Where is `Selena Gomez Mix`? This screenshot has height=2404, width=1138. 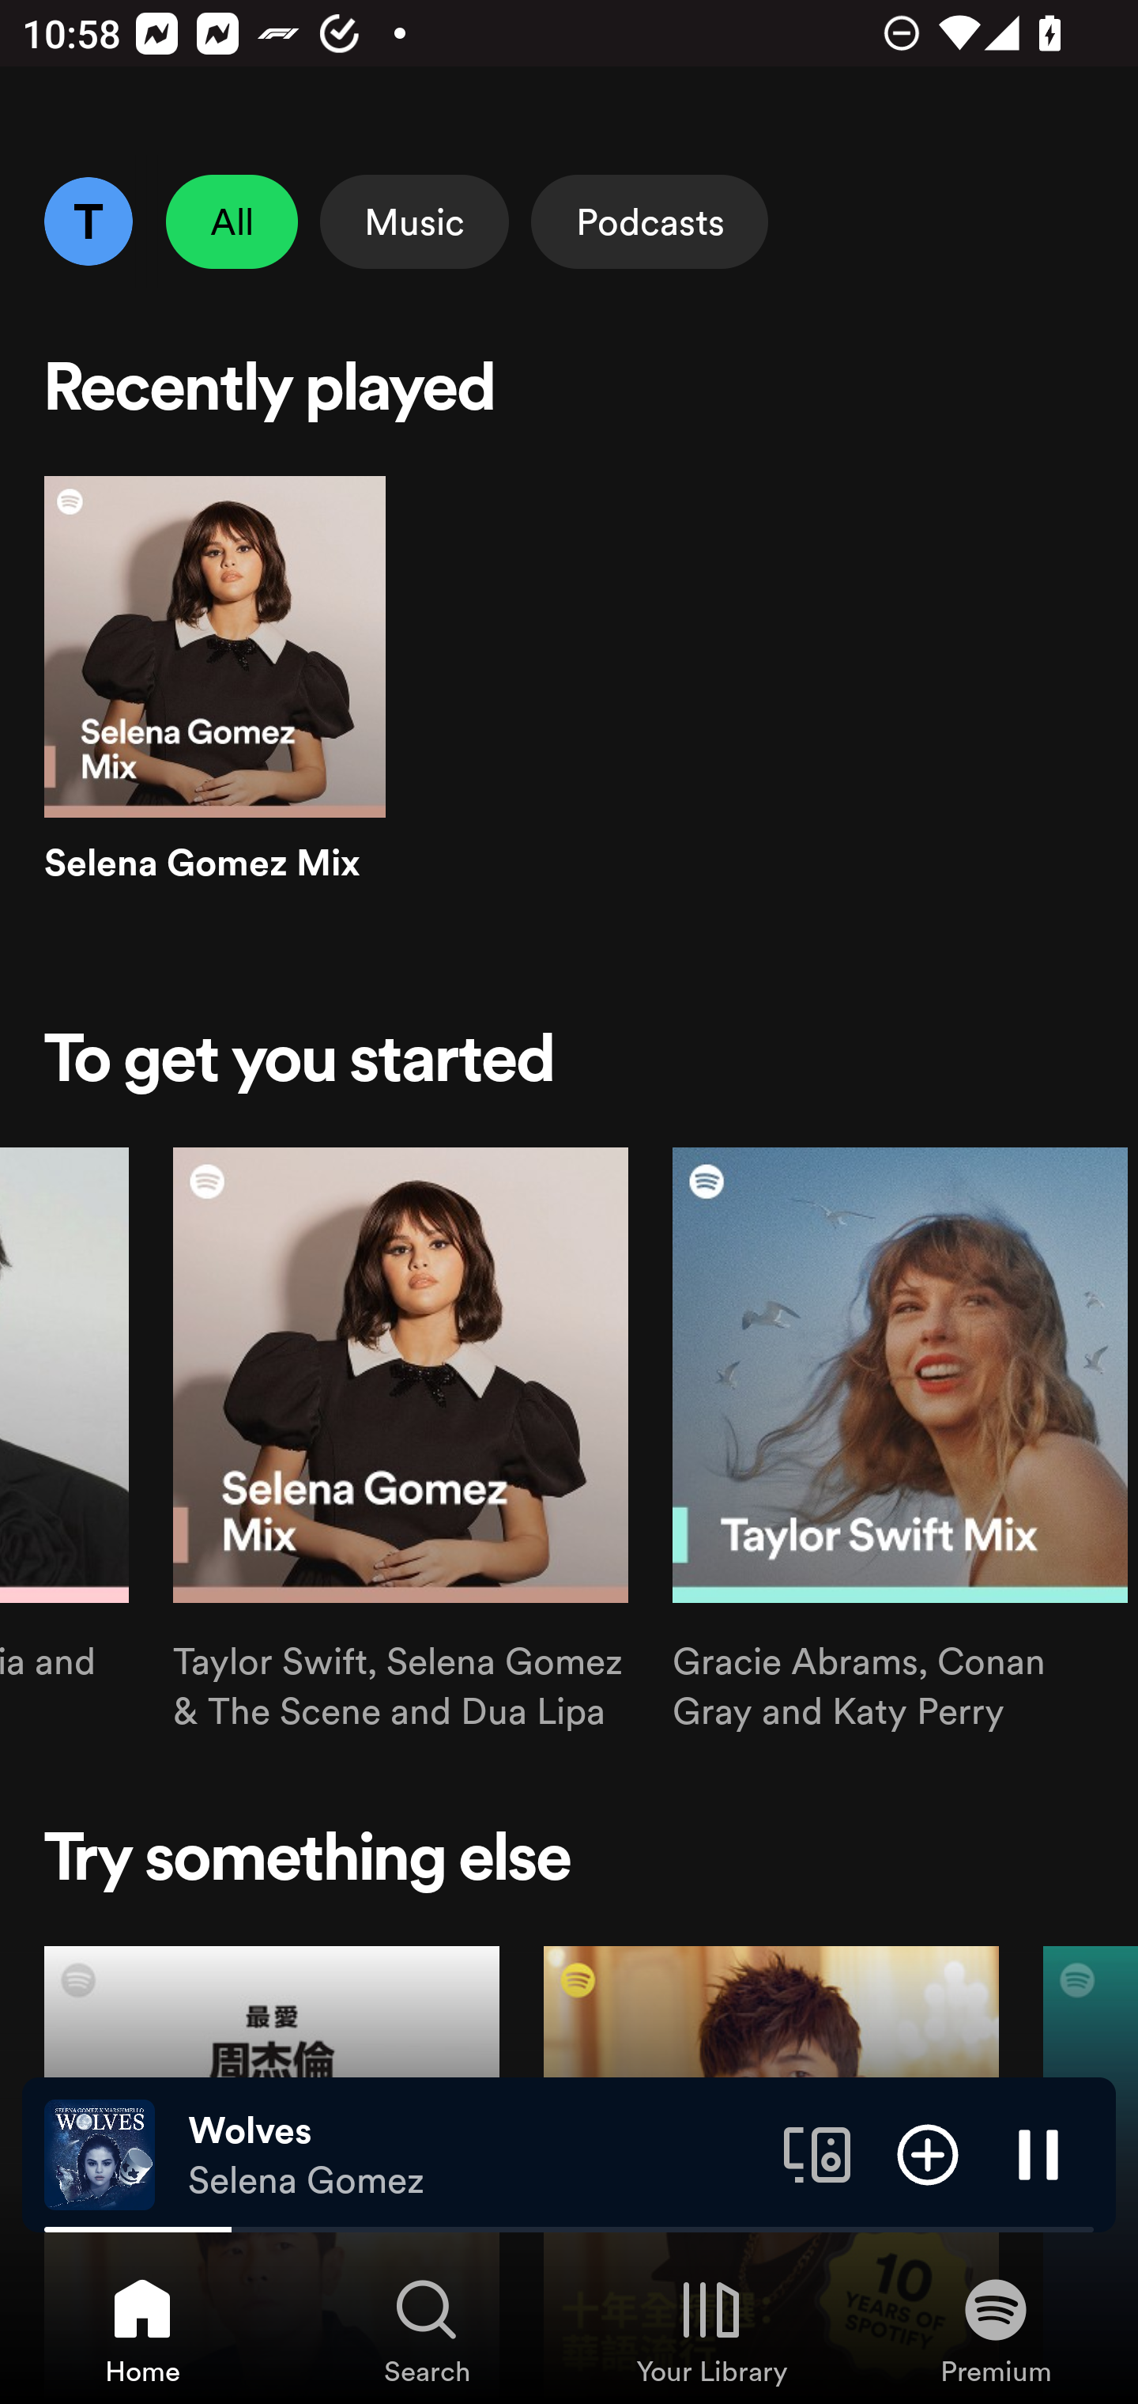
Selena Gomez Mix is located at coordinates (215, 706).